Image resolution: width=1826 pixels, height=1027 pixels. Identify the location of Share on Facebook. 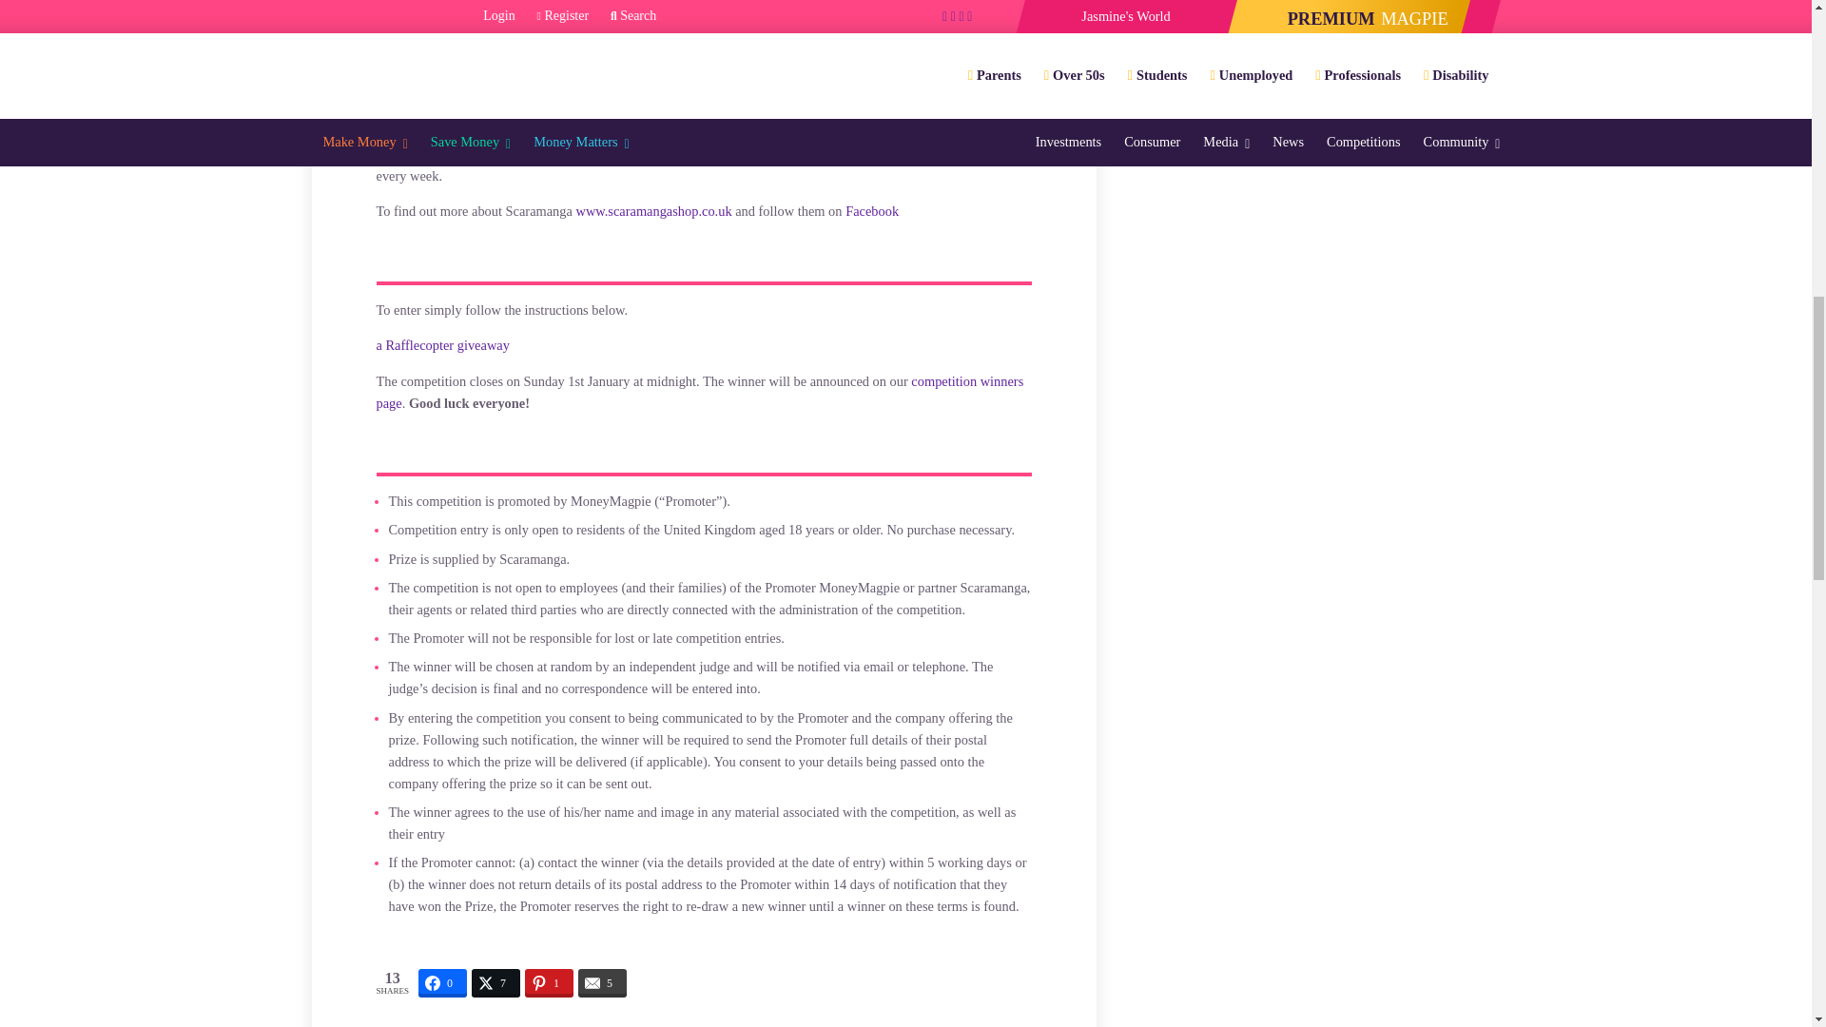
(442, 981).